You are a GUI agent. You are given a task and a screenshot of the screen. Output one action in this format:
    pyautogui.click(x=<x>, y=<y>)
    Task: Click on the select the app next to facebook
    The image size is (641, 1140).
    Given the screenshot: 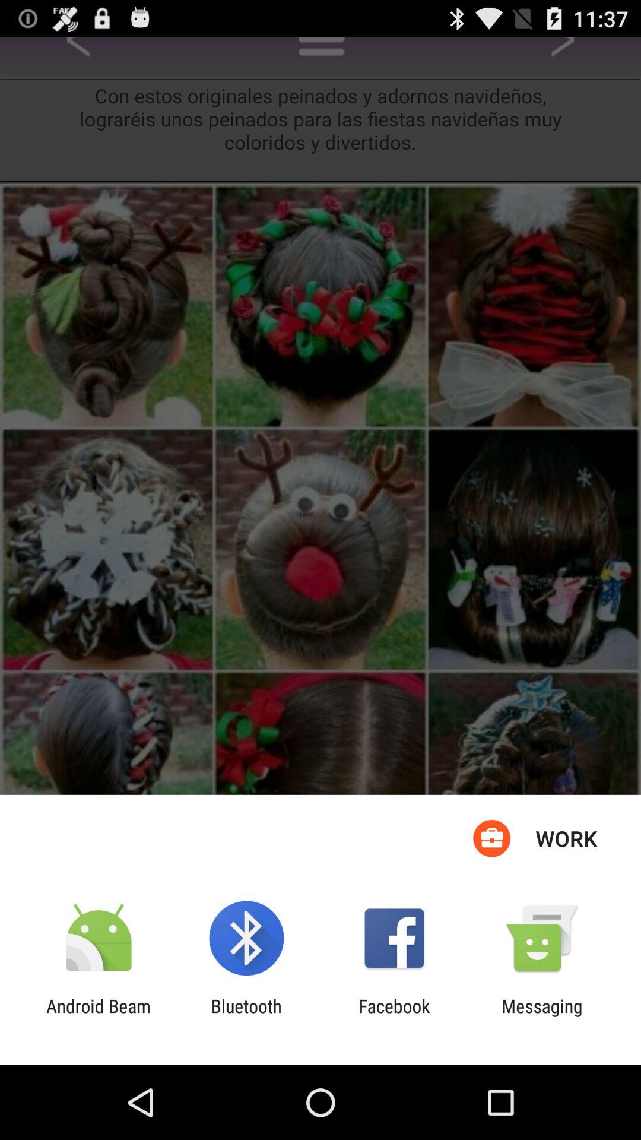 What is the action you would take?
    pyautogui.click(x=542, y=1016)
    